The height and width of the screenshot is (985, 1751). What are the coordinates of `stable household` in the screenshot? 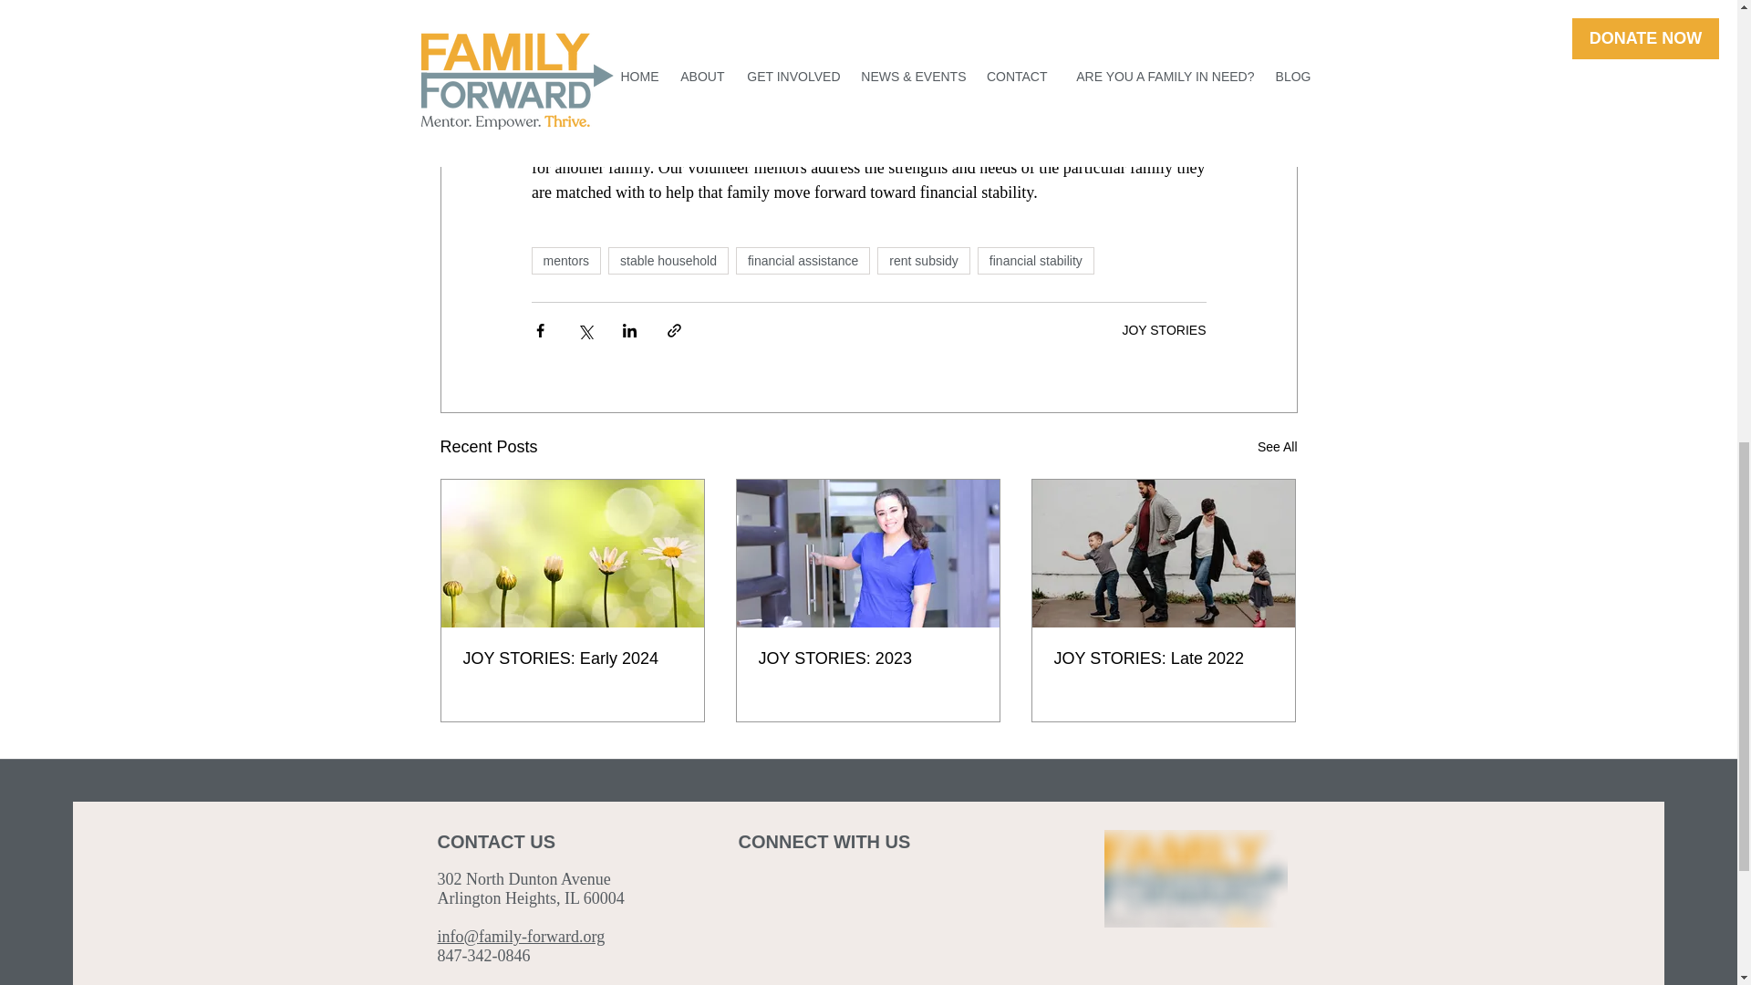 It's located at (668, 261).